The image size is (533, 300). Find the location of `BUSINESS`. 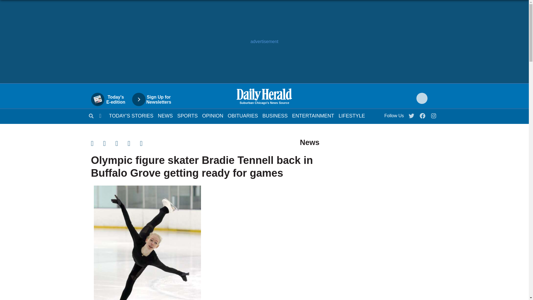

BUSINESS is located at coordinates (275, 116).